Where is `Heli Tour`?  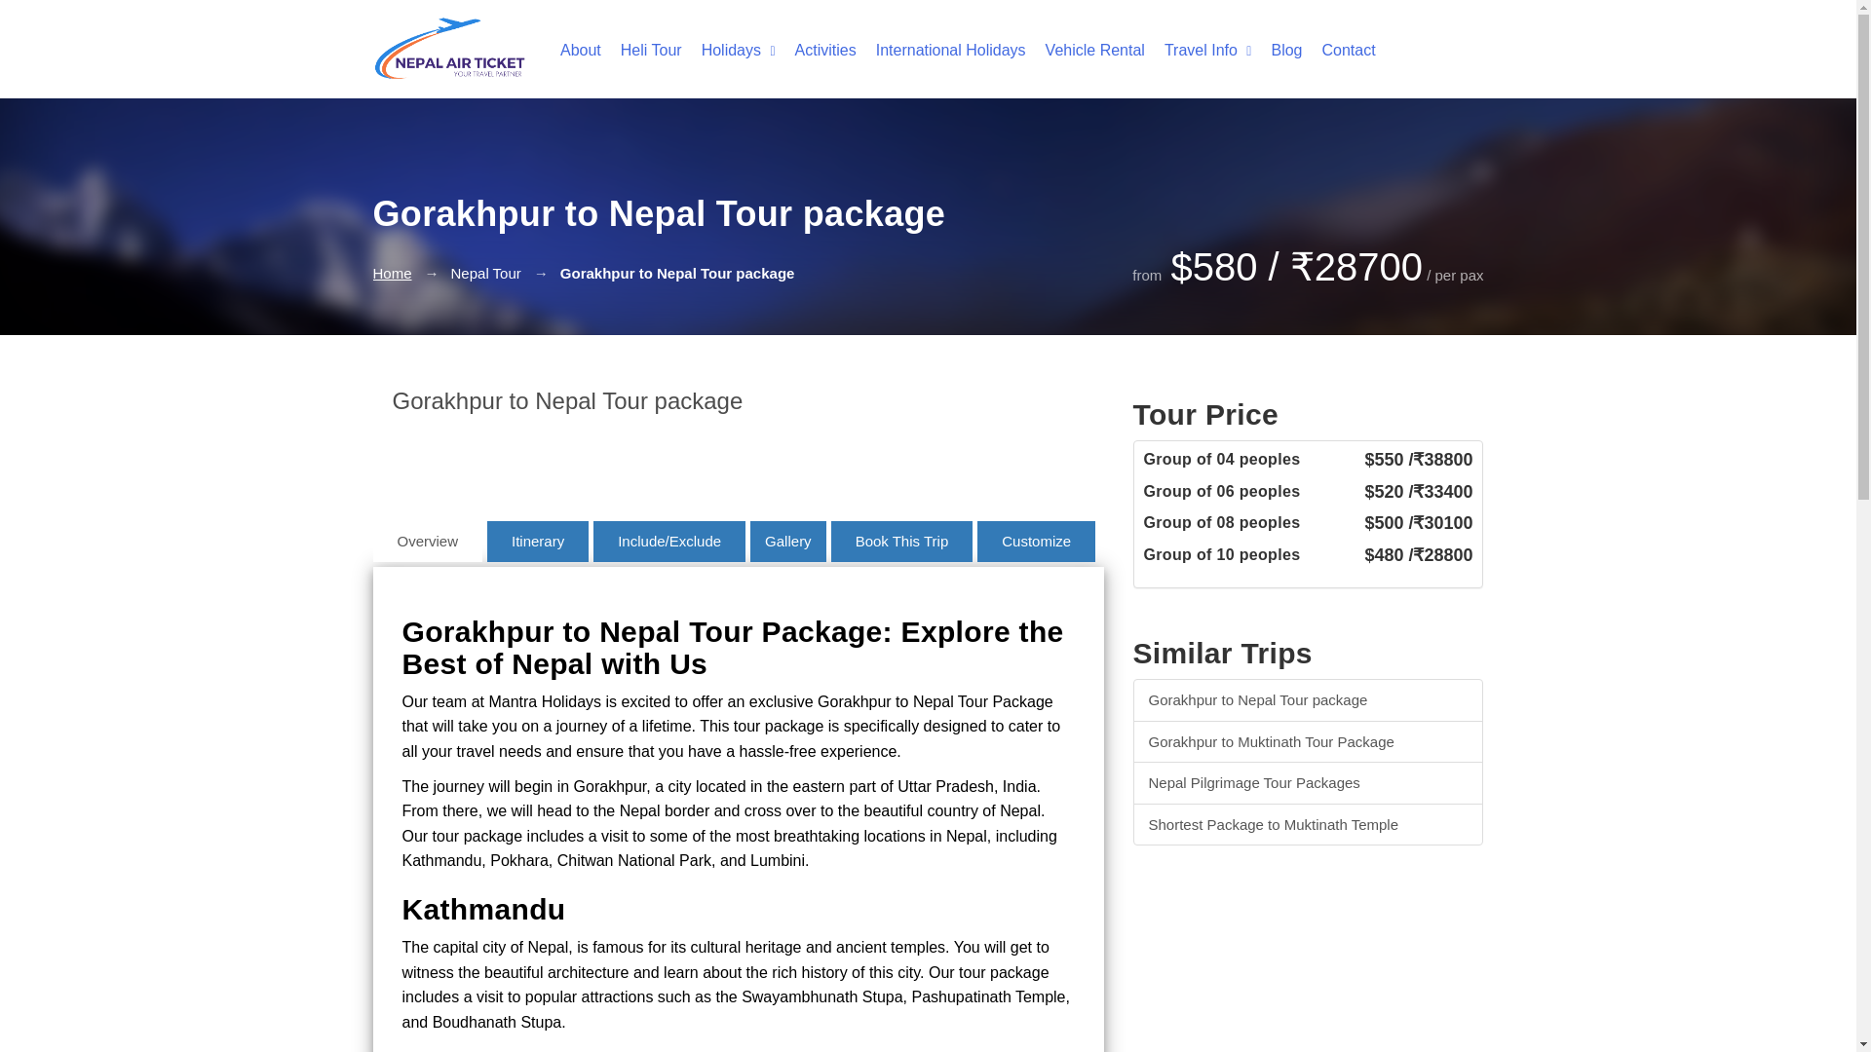 Heli Tour is located at coordinates (641, 45).